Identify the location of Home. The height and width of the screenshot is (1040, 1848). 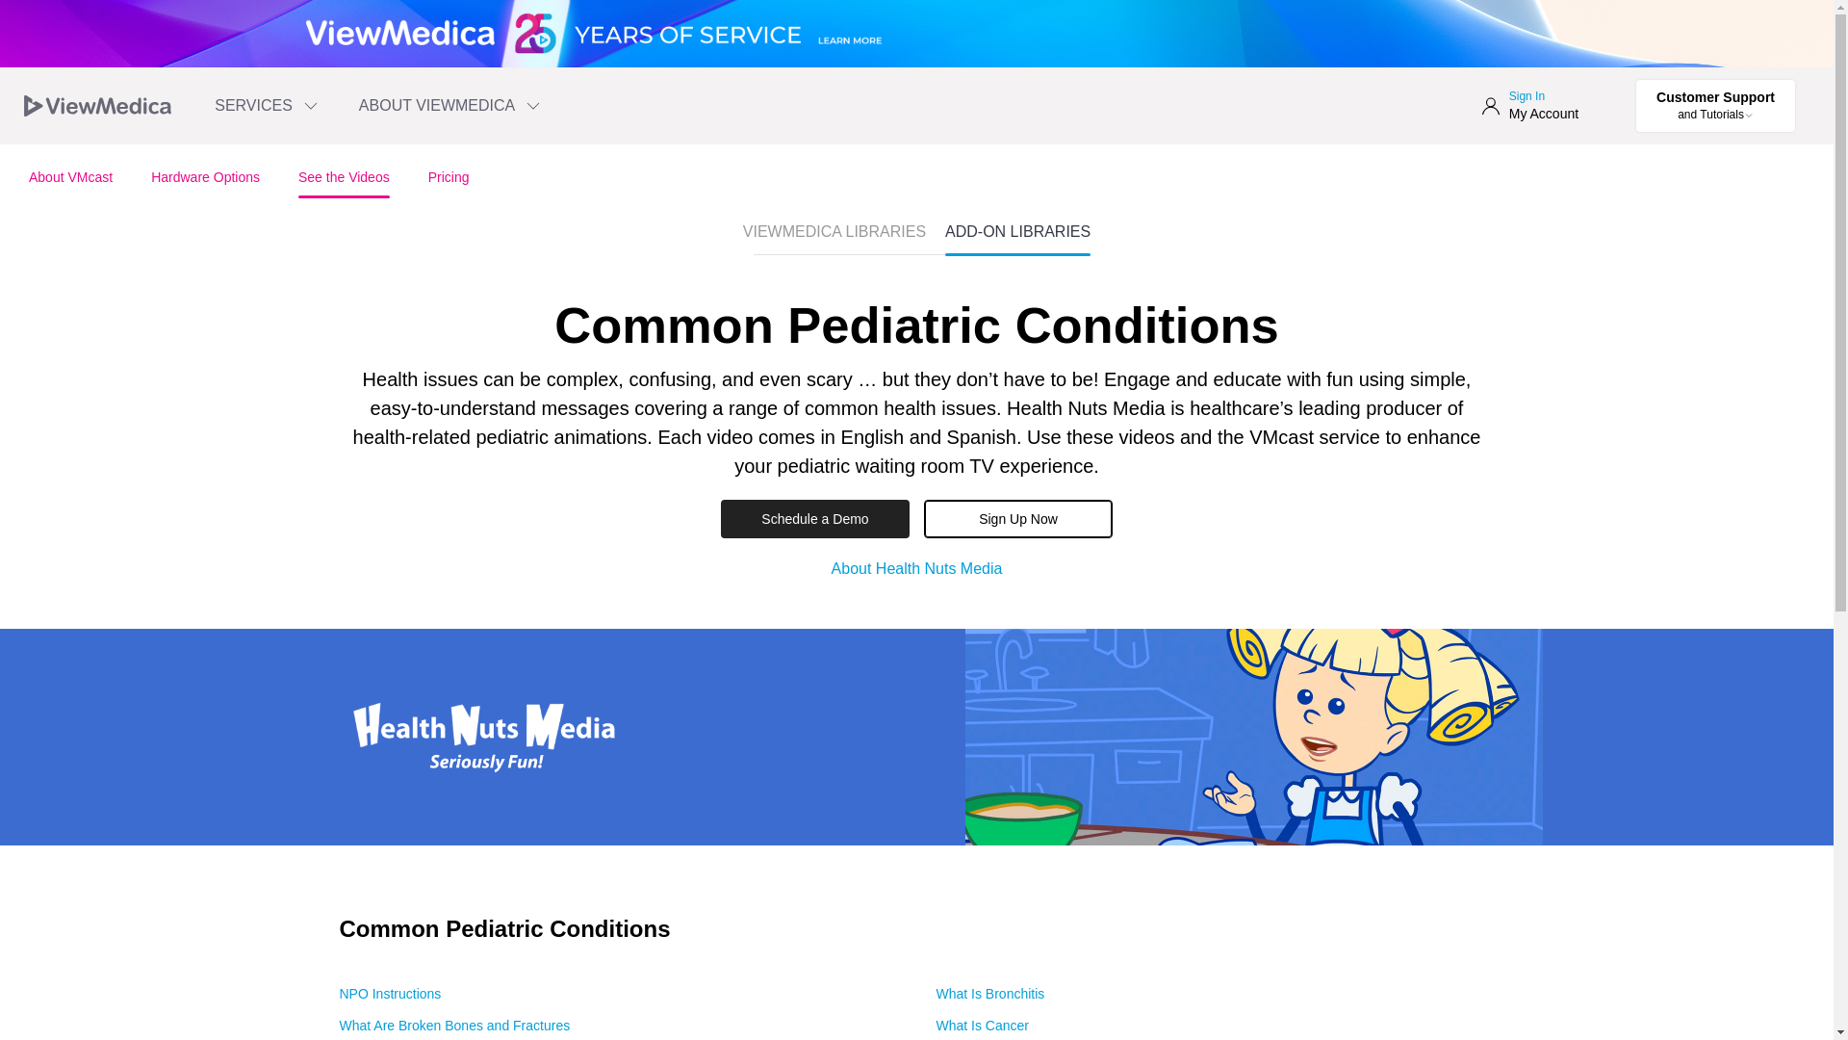
(98, 106).